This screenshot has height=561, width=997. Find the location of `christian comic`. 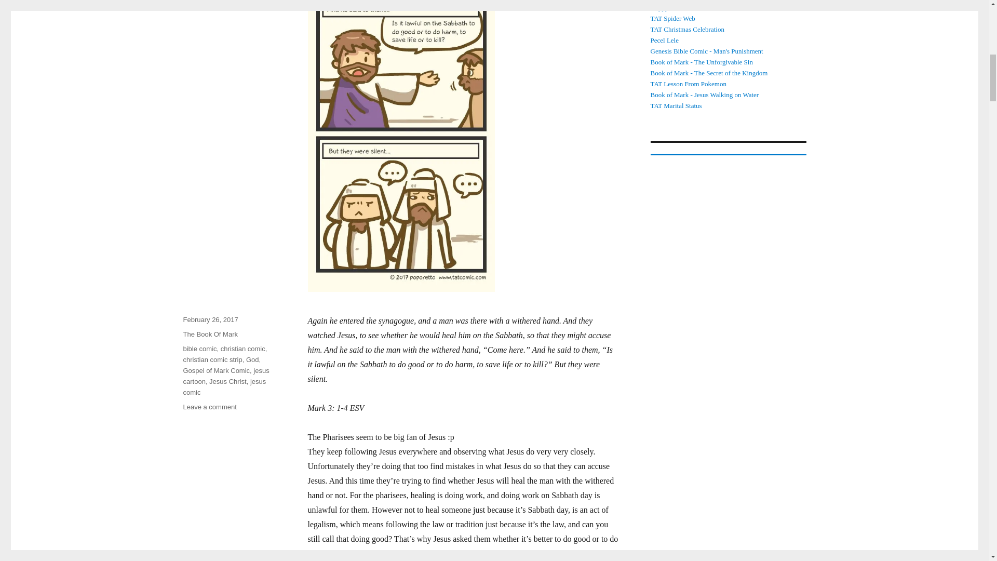

christian comic is located at coordinates (242, 349).